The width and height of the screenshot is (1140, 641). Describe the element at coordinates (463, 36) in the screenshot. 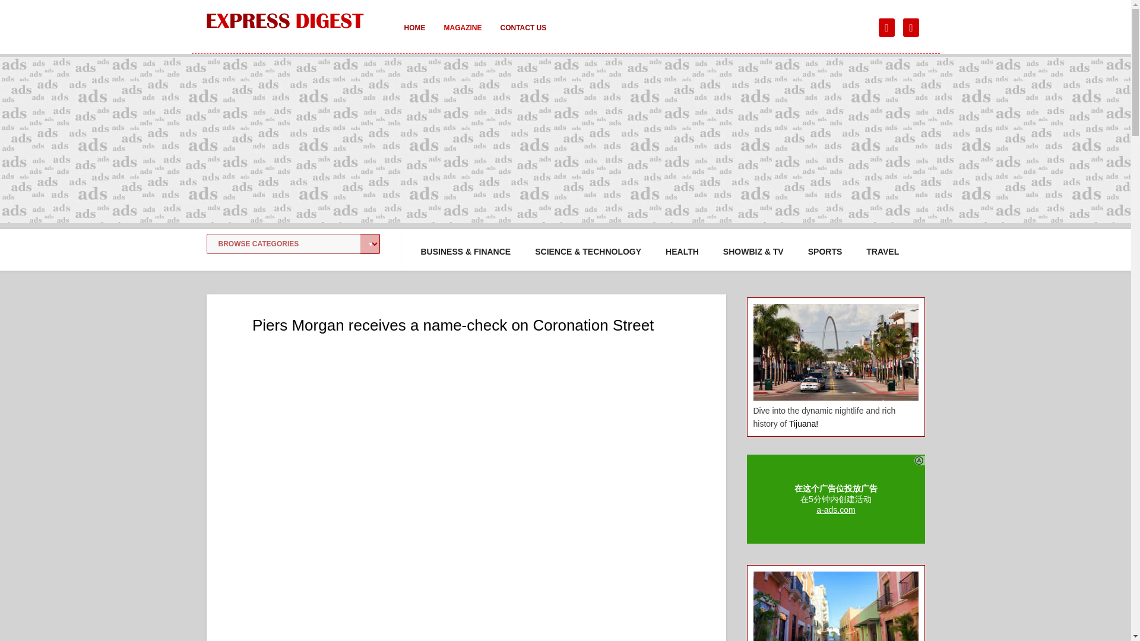

I see `MAGAZINE` at that location.